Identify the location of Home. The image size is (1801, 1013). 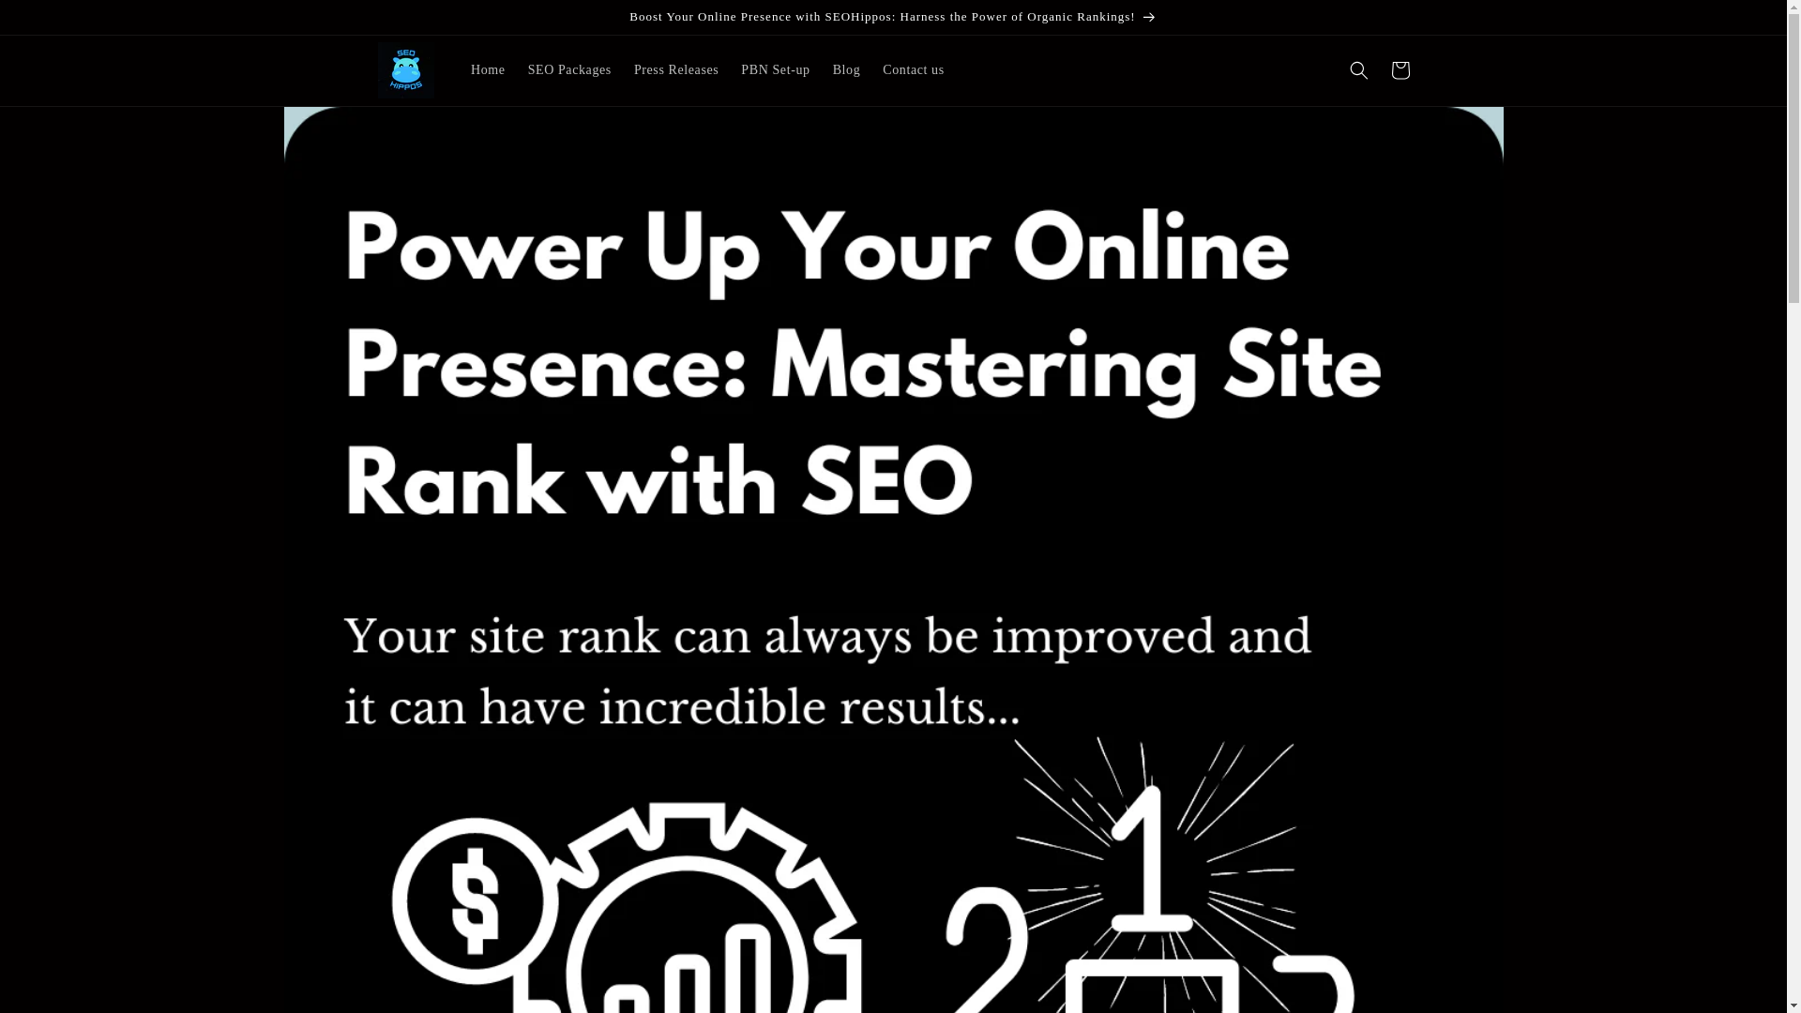
(488, 70).